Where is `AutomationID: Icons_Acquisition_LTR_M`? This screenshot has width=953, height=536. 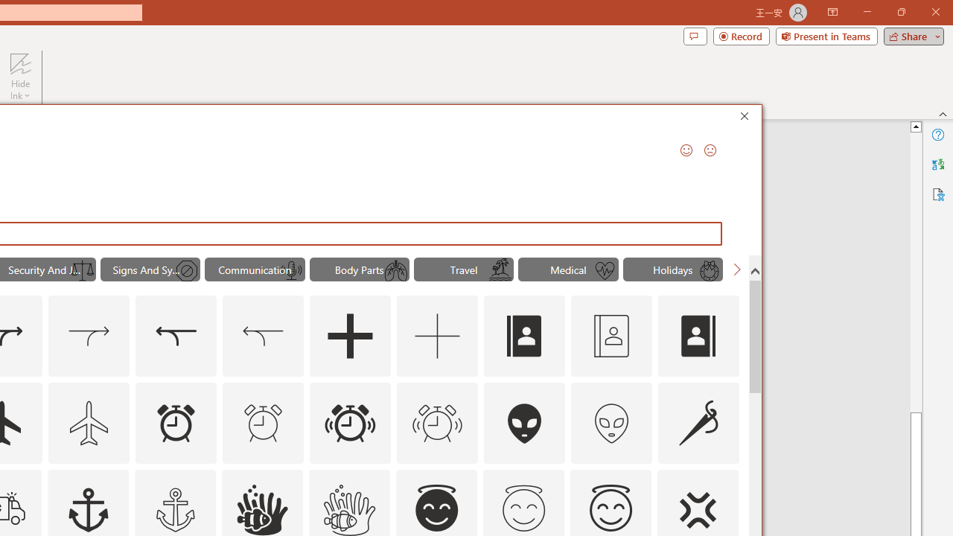
AutomationID: Icons_Acquisition_LTR_M is located at coordinates (89, 336).